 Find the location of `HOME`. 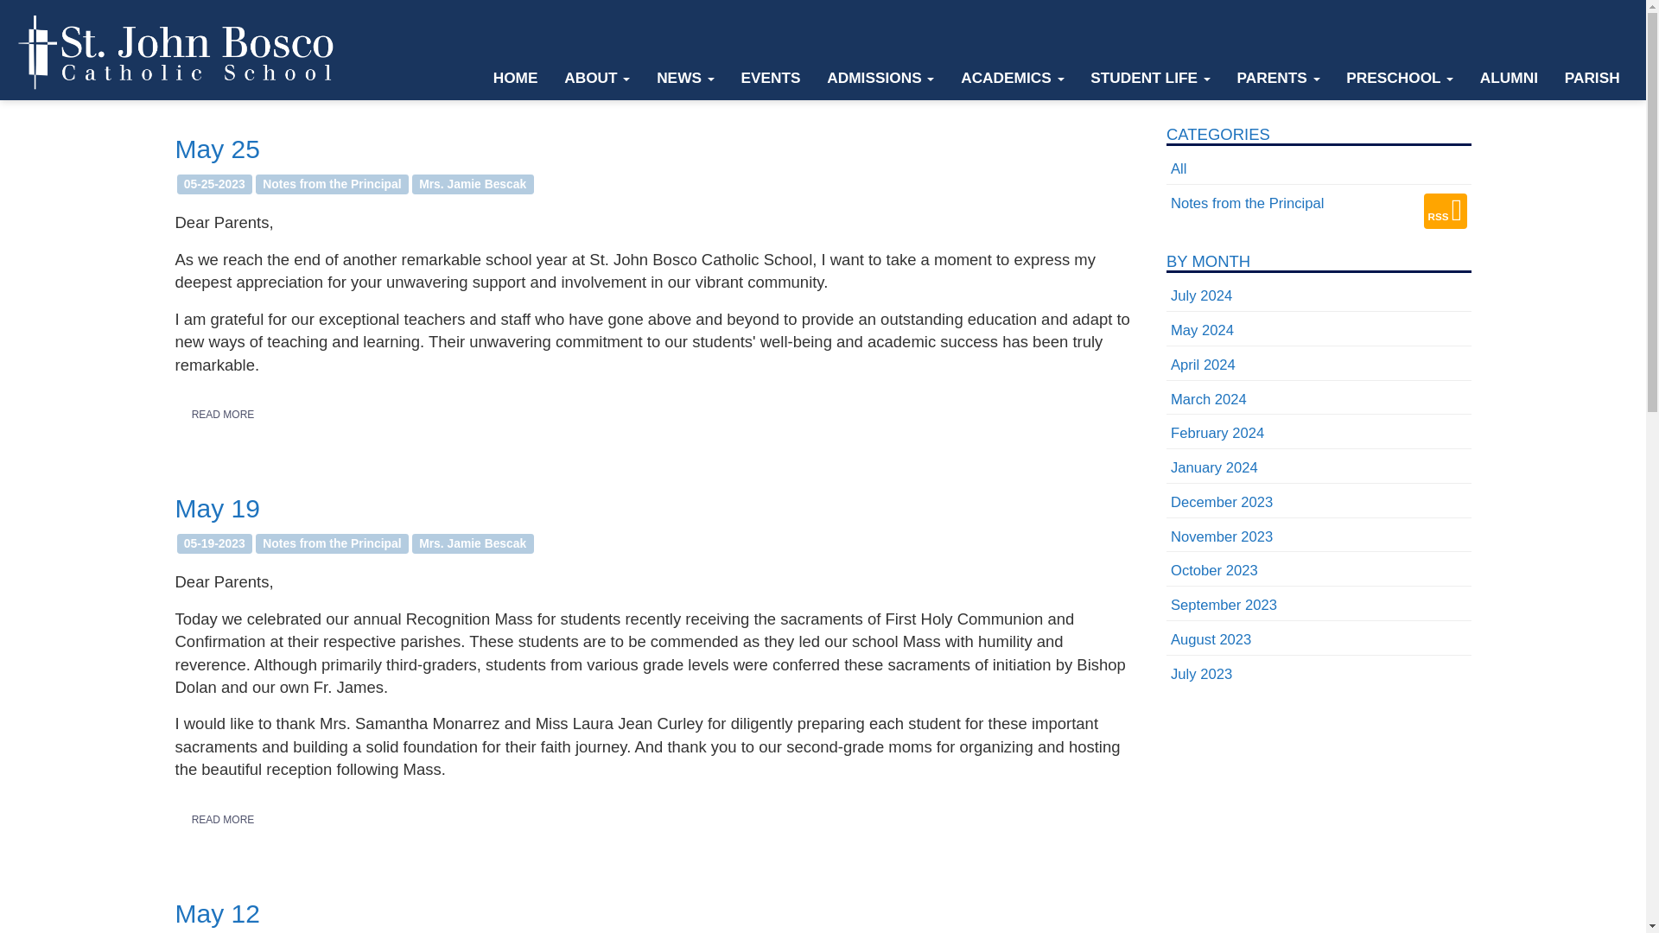

HOME is located at coordinates (515, 78).